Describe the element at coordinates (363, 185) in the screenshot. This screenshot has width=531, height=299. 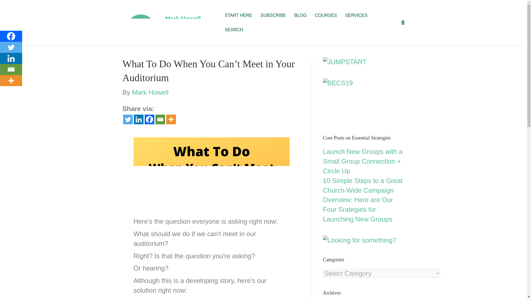
I see `10 Simple Steps to a Great Church-Wide Campaign` at that location.